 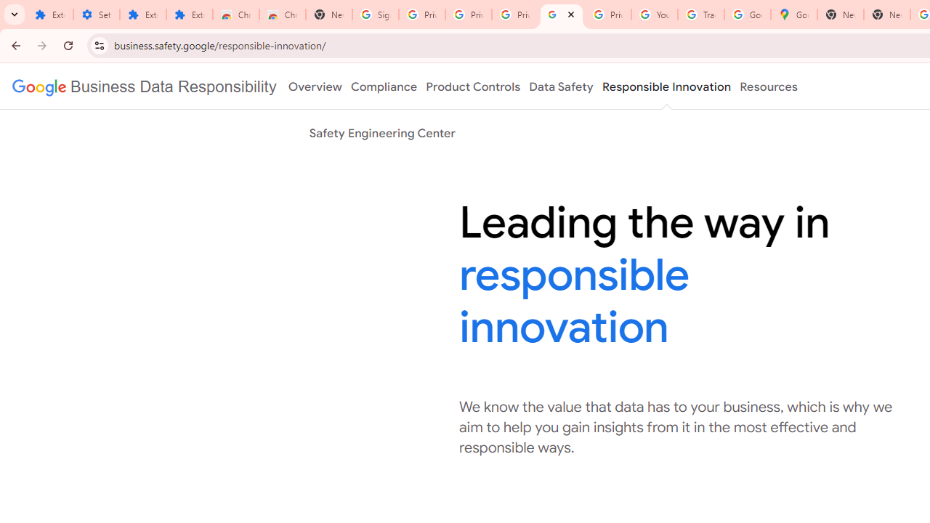 I want to click on Sign in - Google Accounts, so click(x=376, y=15).